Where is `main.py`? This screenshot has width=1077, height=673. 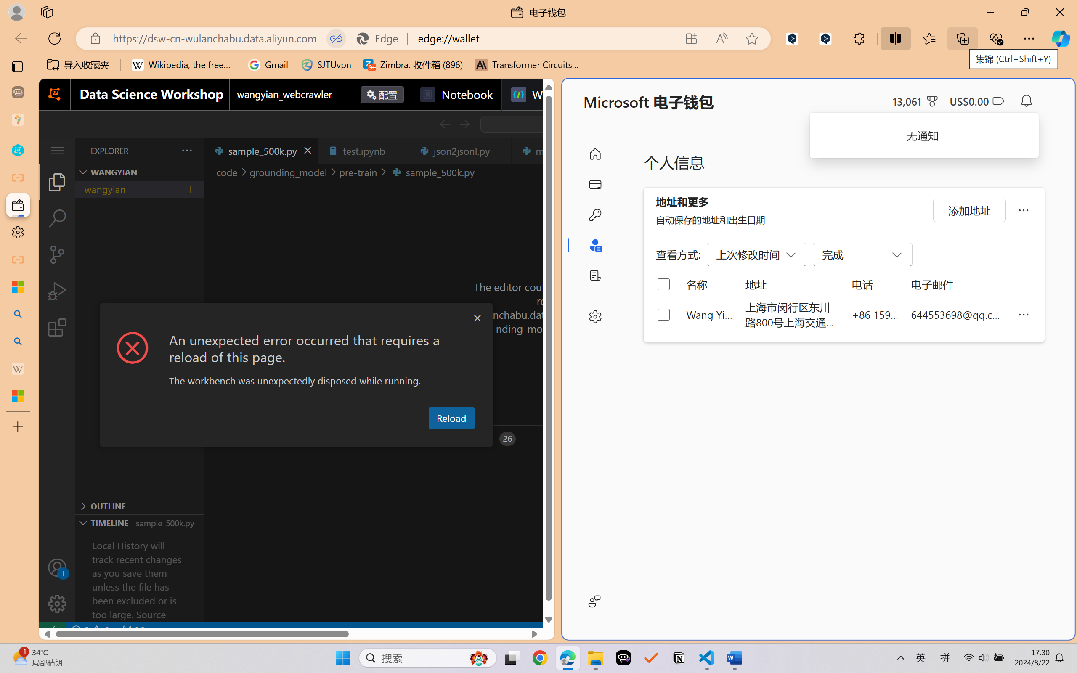
main.py is located at coordinates (556, 151).